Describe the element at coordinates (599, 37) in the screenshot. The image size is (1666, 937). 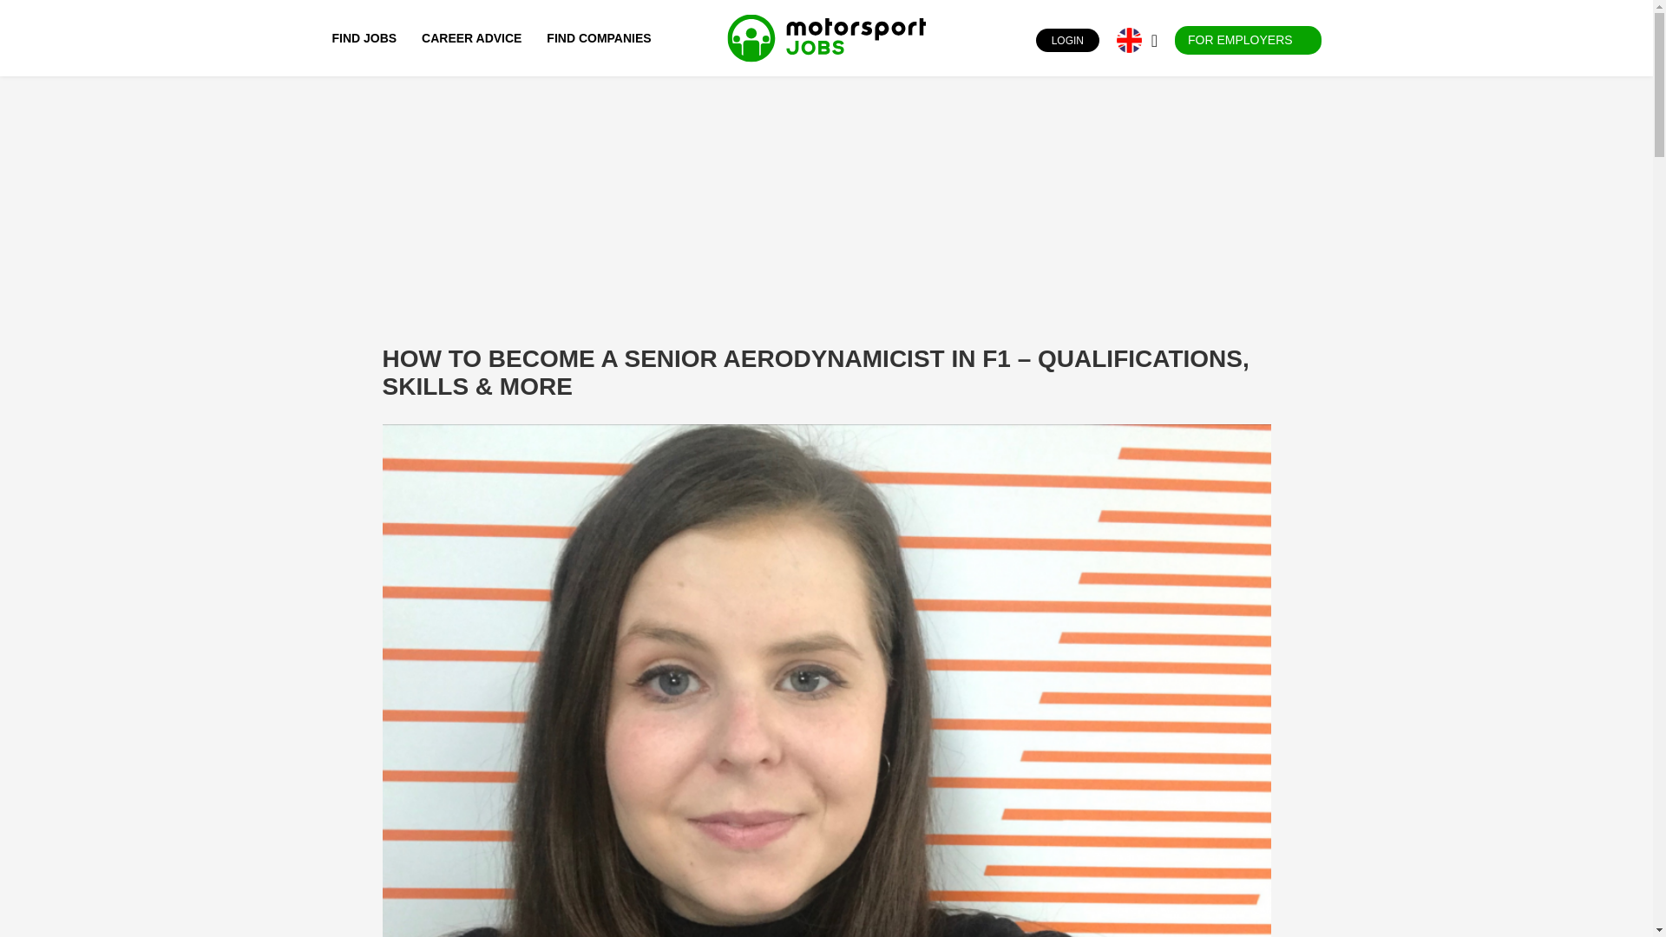
I see `FIND COMPANIES` at that location.